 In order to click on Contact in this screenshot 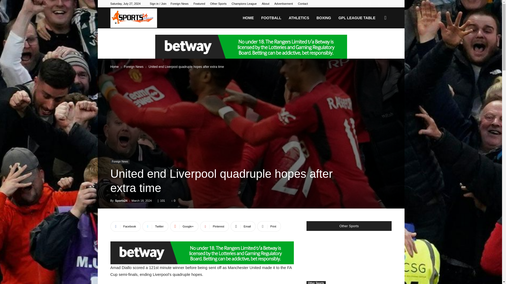, I will do `click(303, 4)`.